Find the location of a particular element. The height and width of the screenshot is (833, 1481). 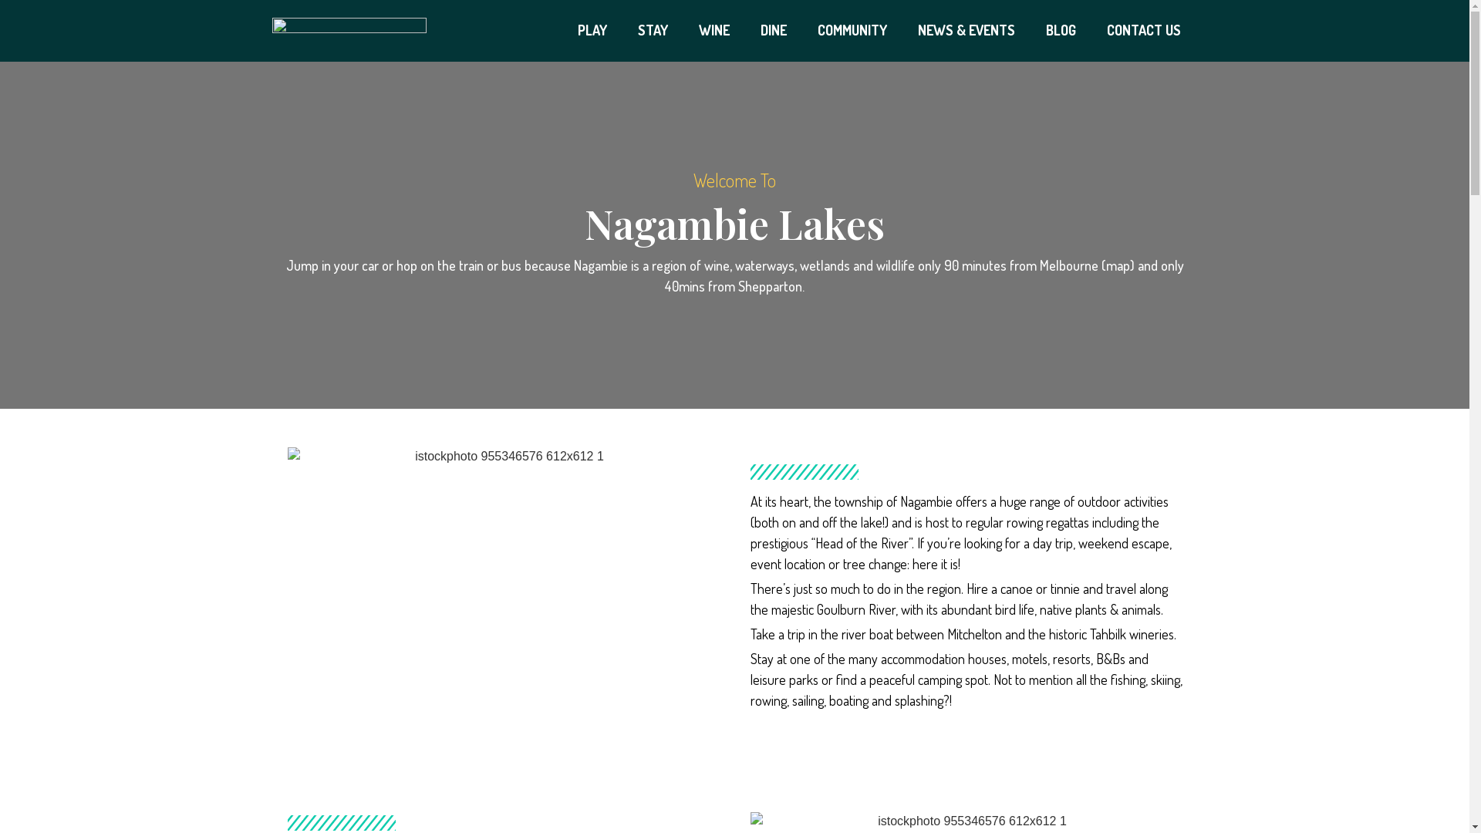

DINE is located at coordinates (774, 31).